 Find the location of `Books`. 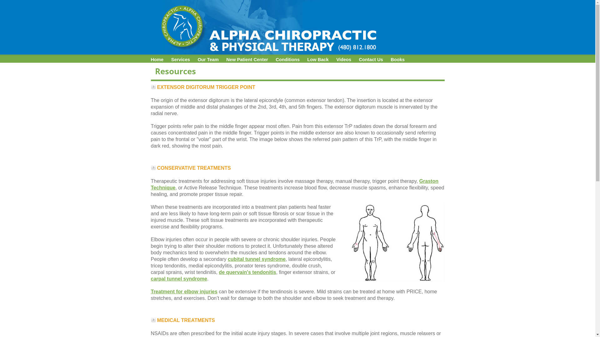

Books is located at coordinates (397, 60).